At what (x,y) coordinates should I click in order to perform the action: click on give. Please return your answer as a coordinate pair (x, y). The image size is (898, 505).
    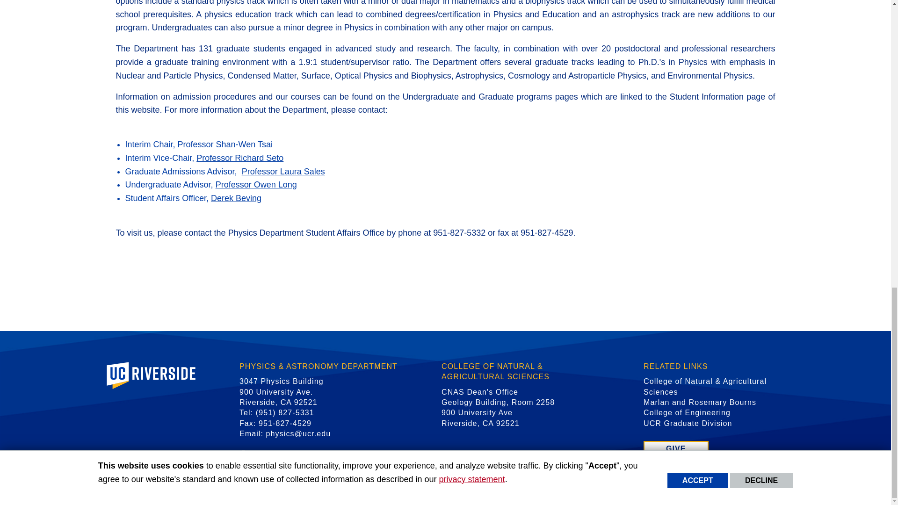
    Looking at the image, I should click on (676, 449).